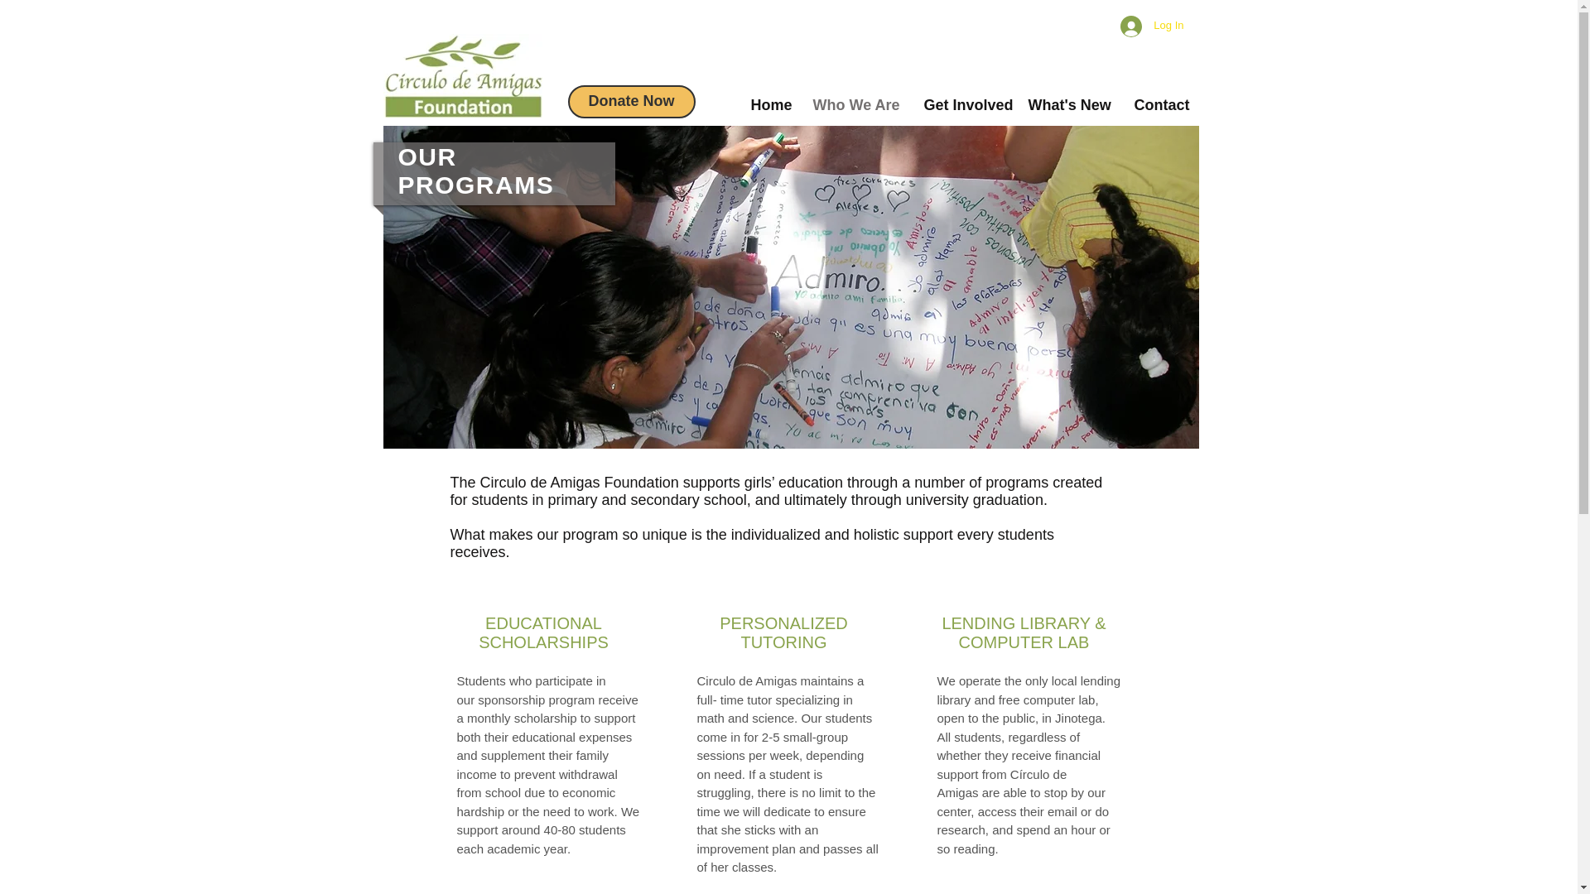  What do you see at coordinates (1151, 25) in the screenshot?
I see `Log In` at bounding box center [1151, 25].